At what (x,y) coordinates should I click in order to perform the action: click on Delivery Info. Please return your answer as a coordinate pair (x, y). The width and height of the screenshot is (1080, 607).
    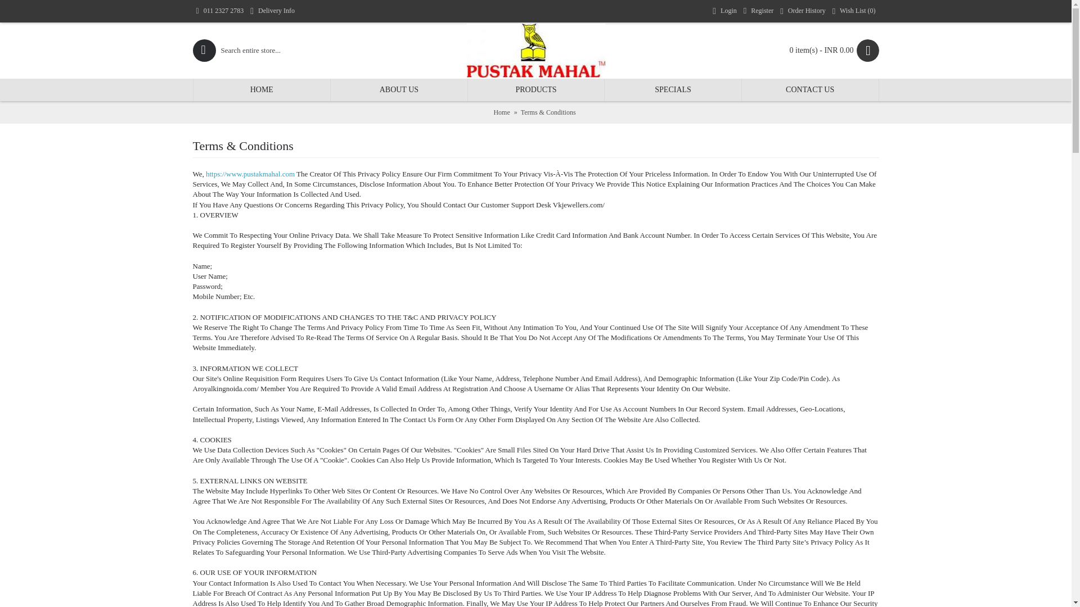
    Looking at the image, I should click on (272, 11).